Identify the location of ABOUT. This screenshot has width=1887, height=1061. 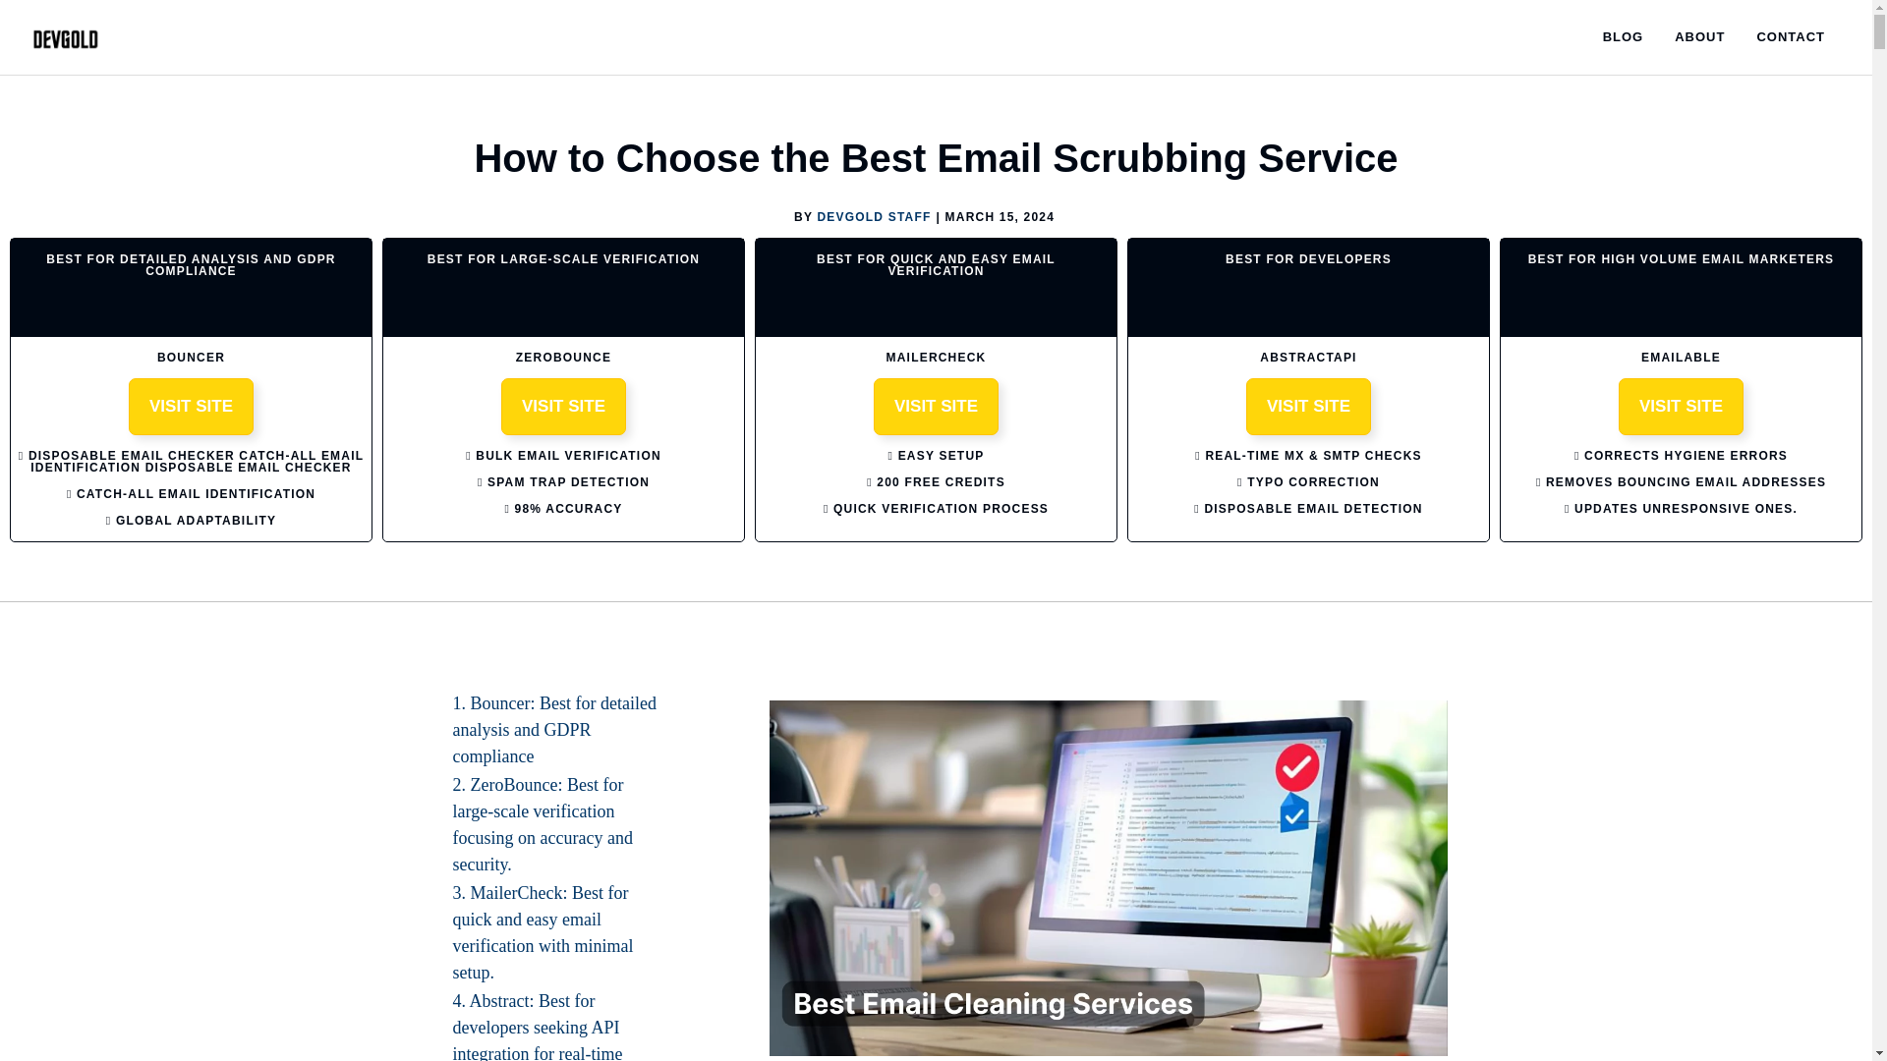
(1698, 37).